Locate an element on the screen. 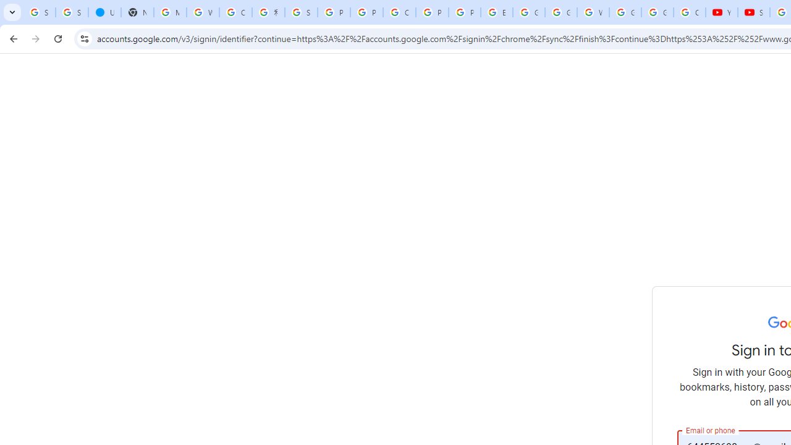  Sign in - Google Accounts is located at coordinates (72, 12).